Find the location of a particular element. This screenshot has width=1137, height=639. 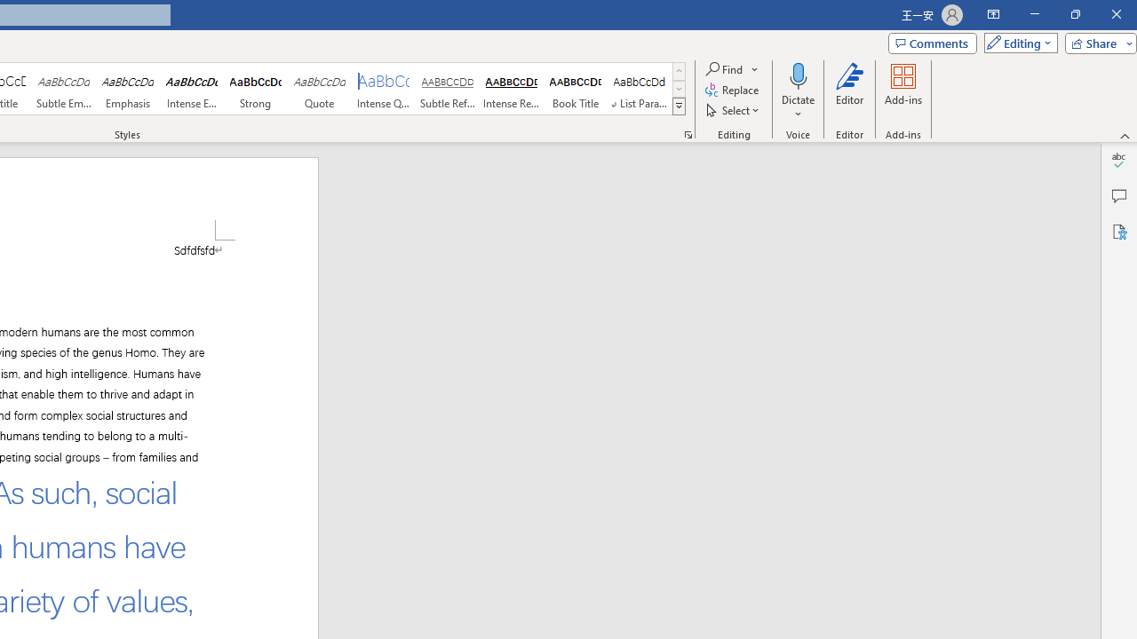

Intense Emphasis is located at coordinates (192, 89).